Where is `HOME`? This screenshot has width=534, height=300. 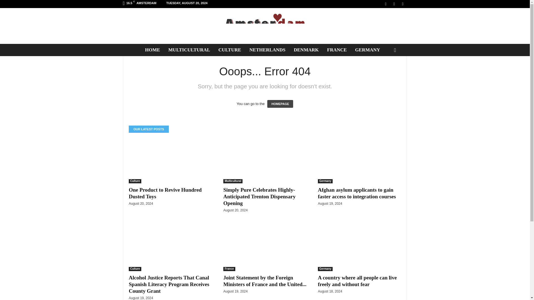 HOME is located at coordinates (152, 50).